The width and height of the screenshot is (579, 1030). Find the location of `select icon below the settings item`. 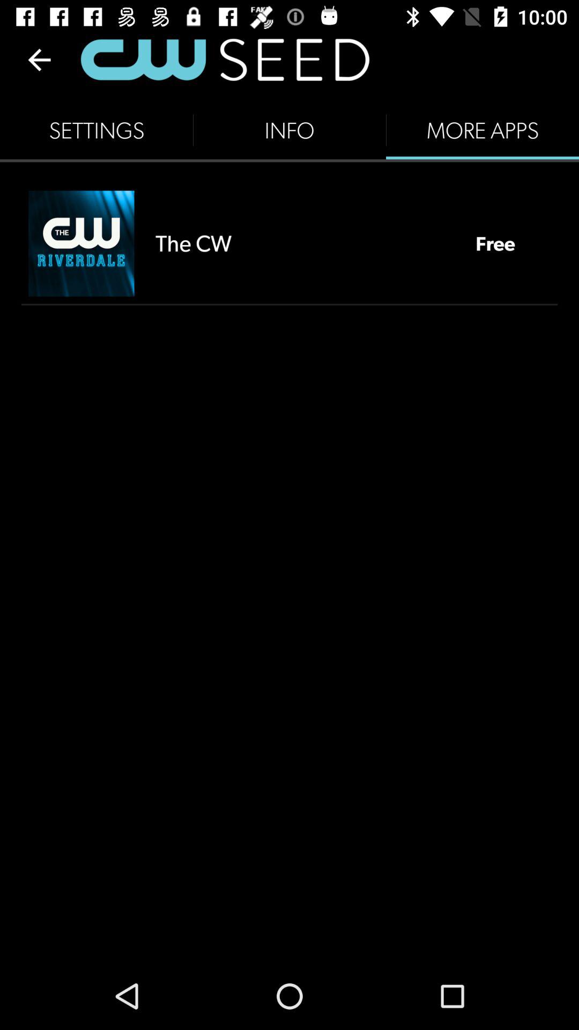

select icon below the settings item is located at coordinates (81, 244).